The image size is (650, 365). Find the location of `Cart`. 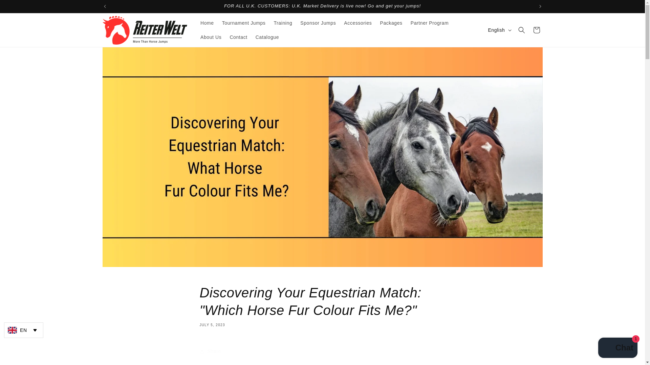

Cart is located at coordinates (536, 30).